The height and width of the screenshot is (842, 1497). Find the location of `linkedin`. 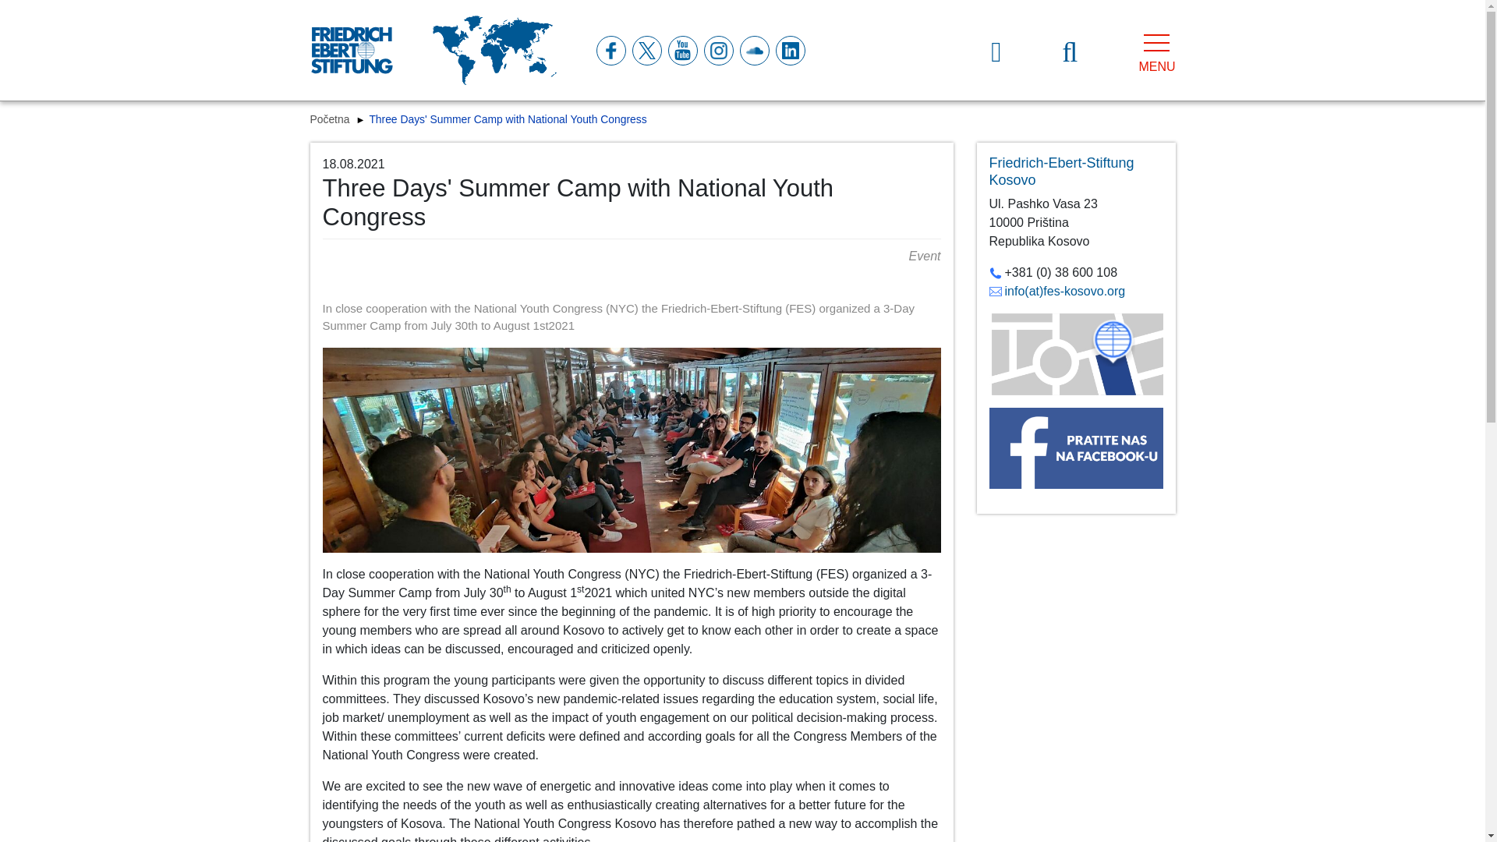

linkedin is located at coordinates (789, 50).